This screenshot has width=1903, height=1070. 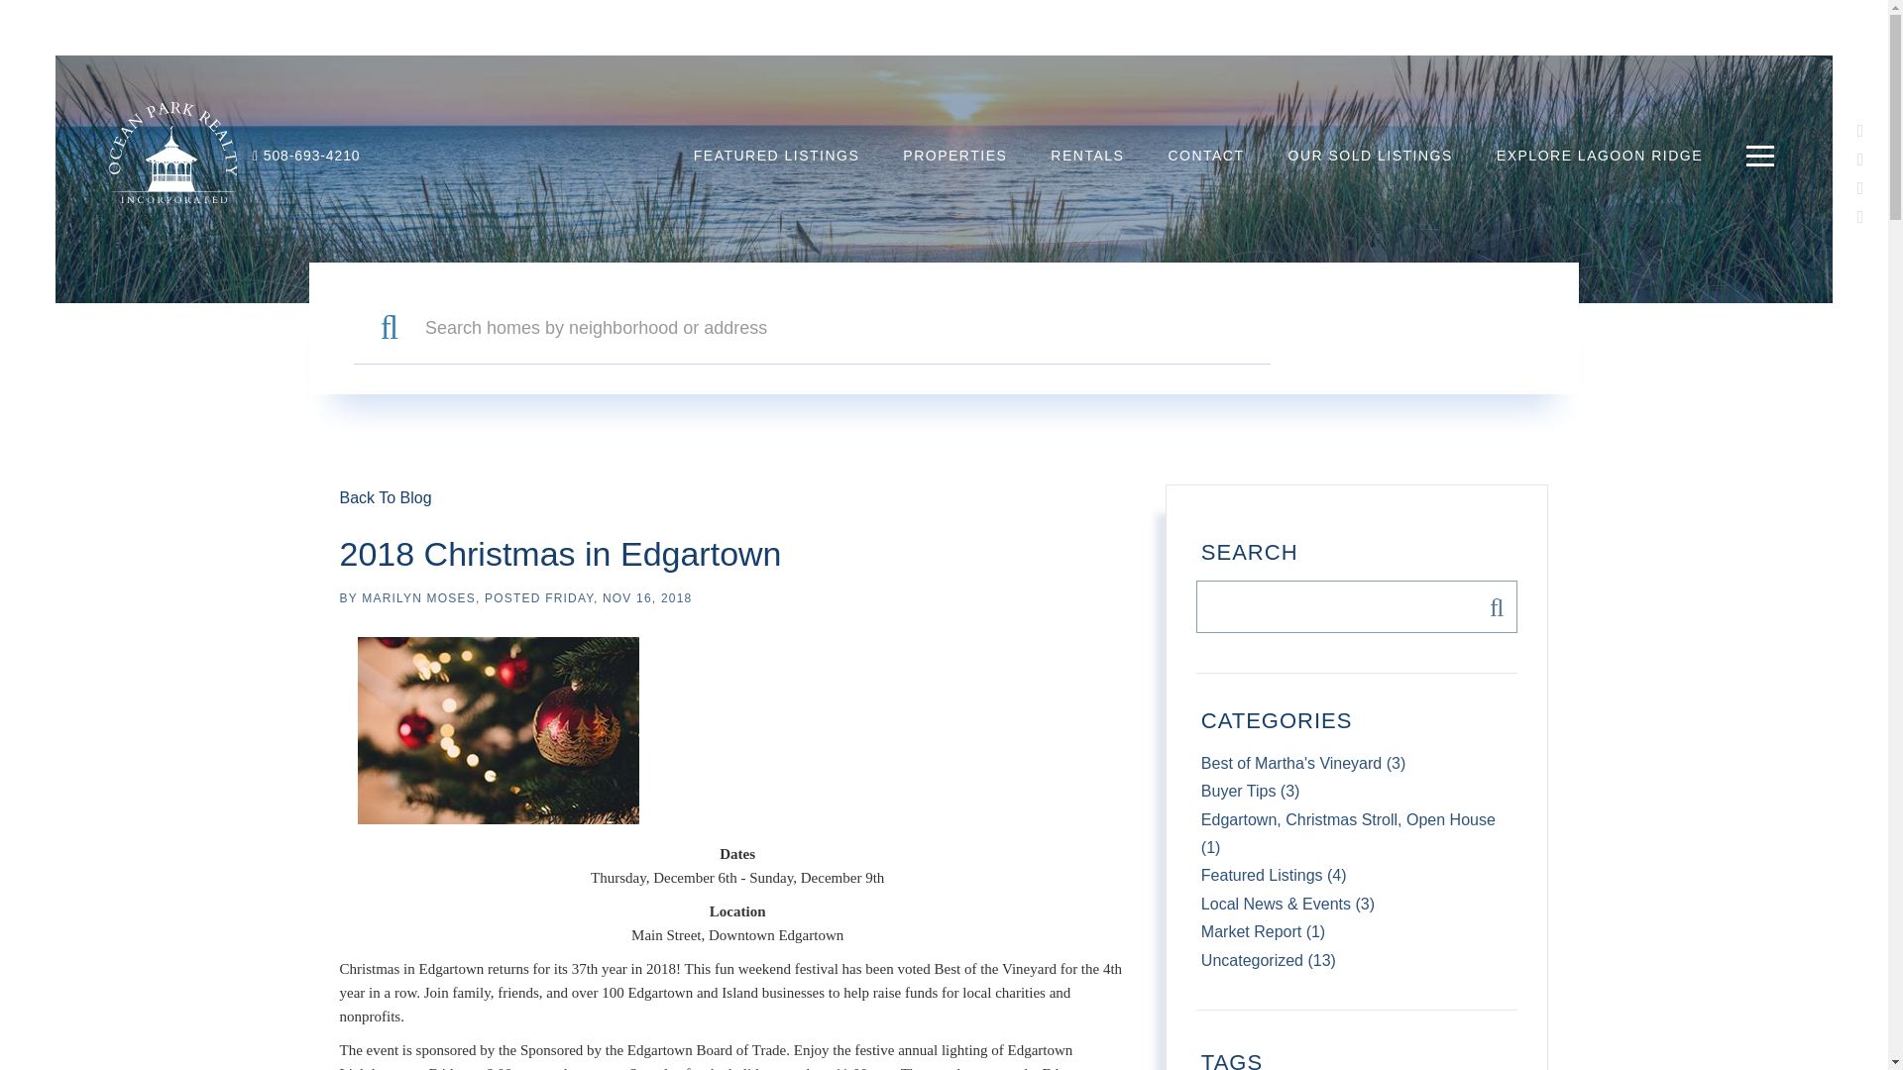 I want to click on Search, so click(x=1491, y=606).